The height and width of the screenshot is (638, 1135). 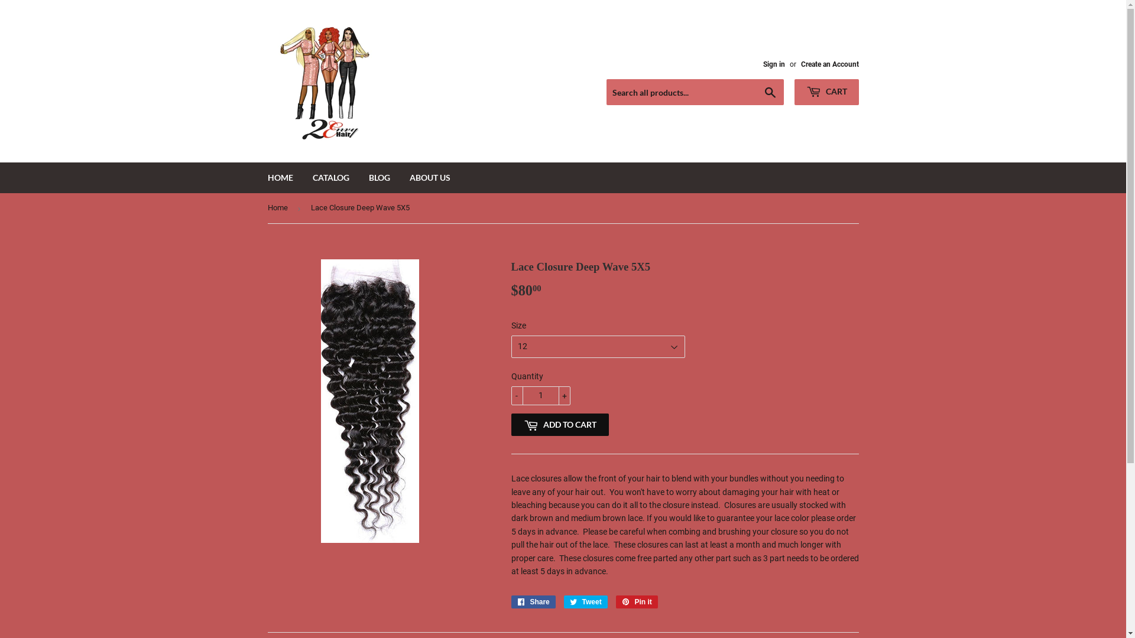 What do you see at coordinates (430, 178) in the screenshot?
I see `ABOUT US` at bounding box center [430, 178].